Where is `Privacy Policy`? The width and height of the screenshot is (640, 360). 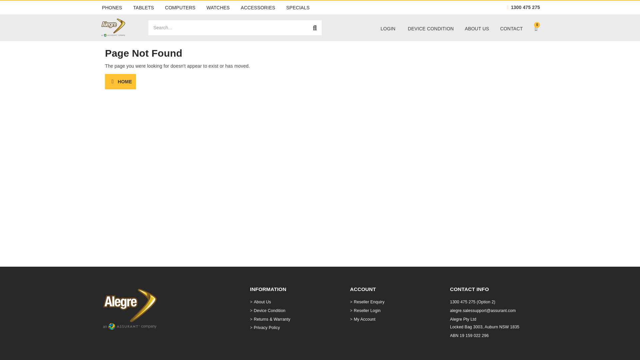 Privacy Policy is located at coordinates (292, 328).